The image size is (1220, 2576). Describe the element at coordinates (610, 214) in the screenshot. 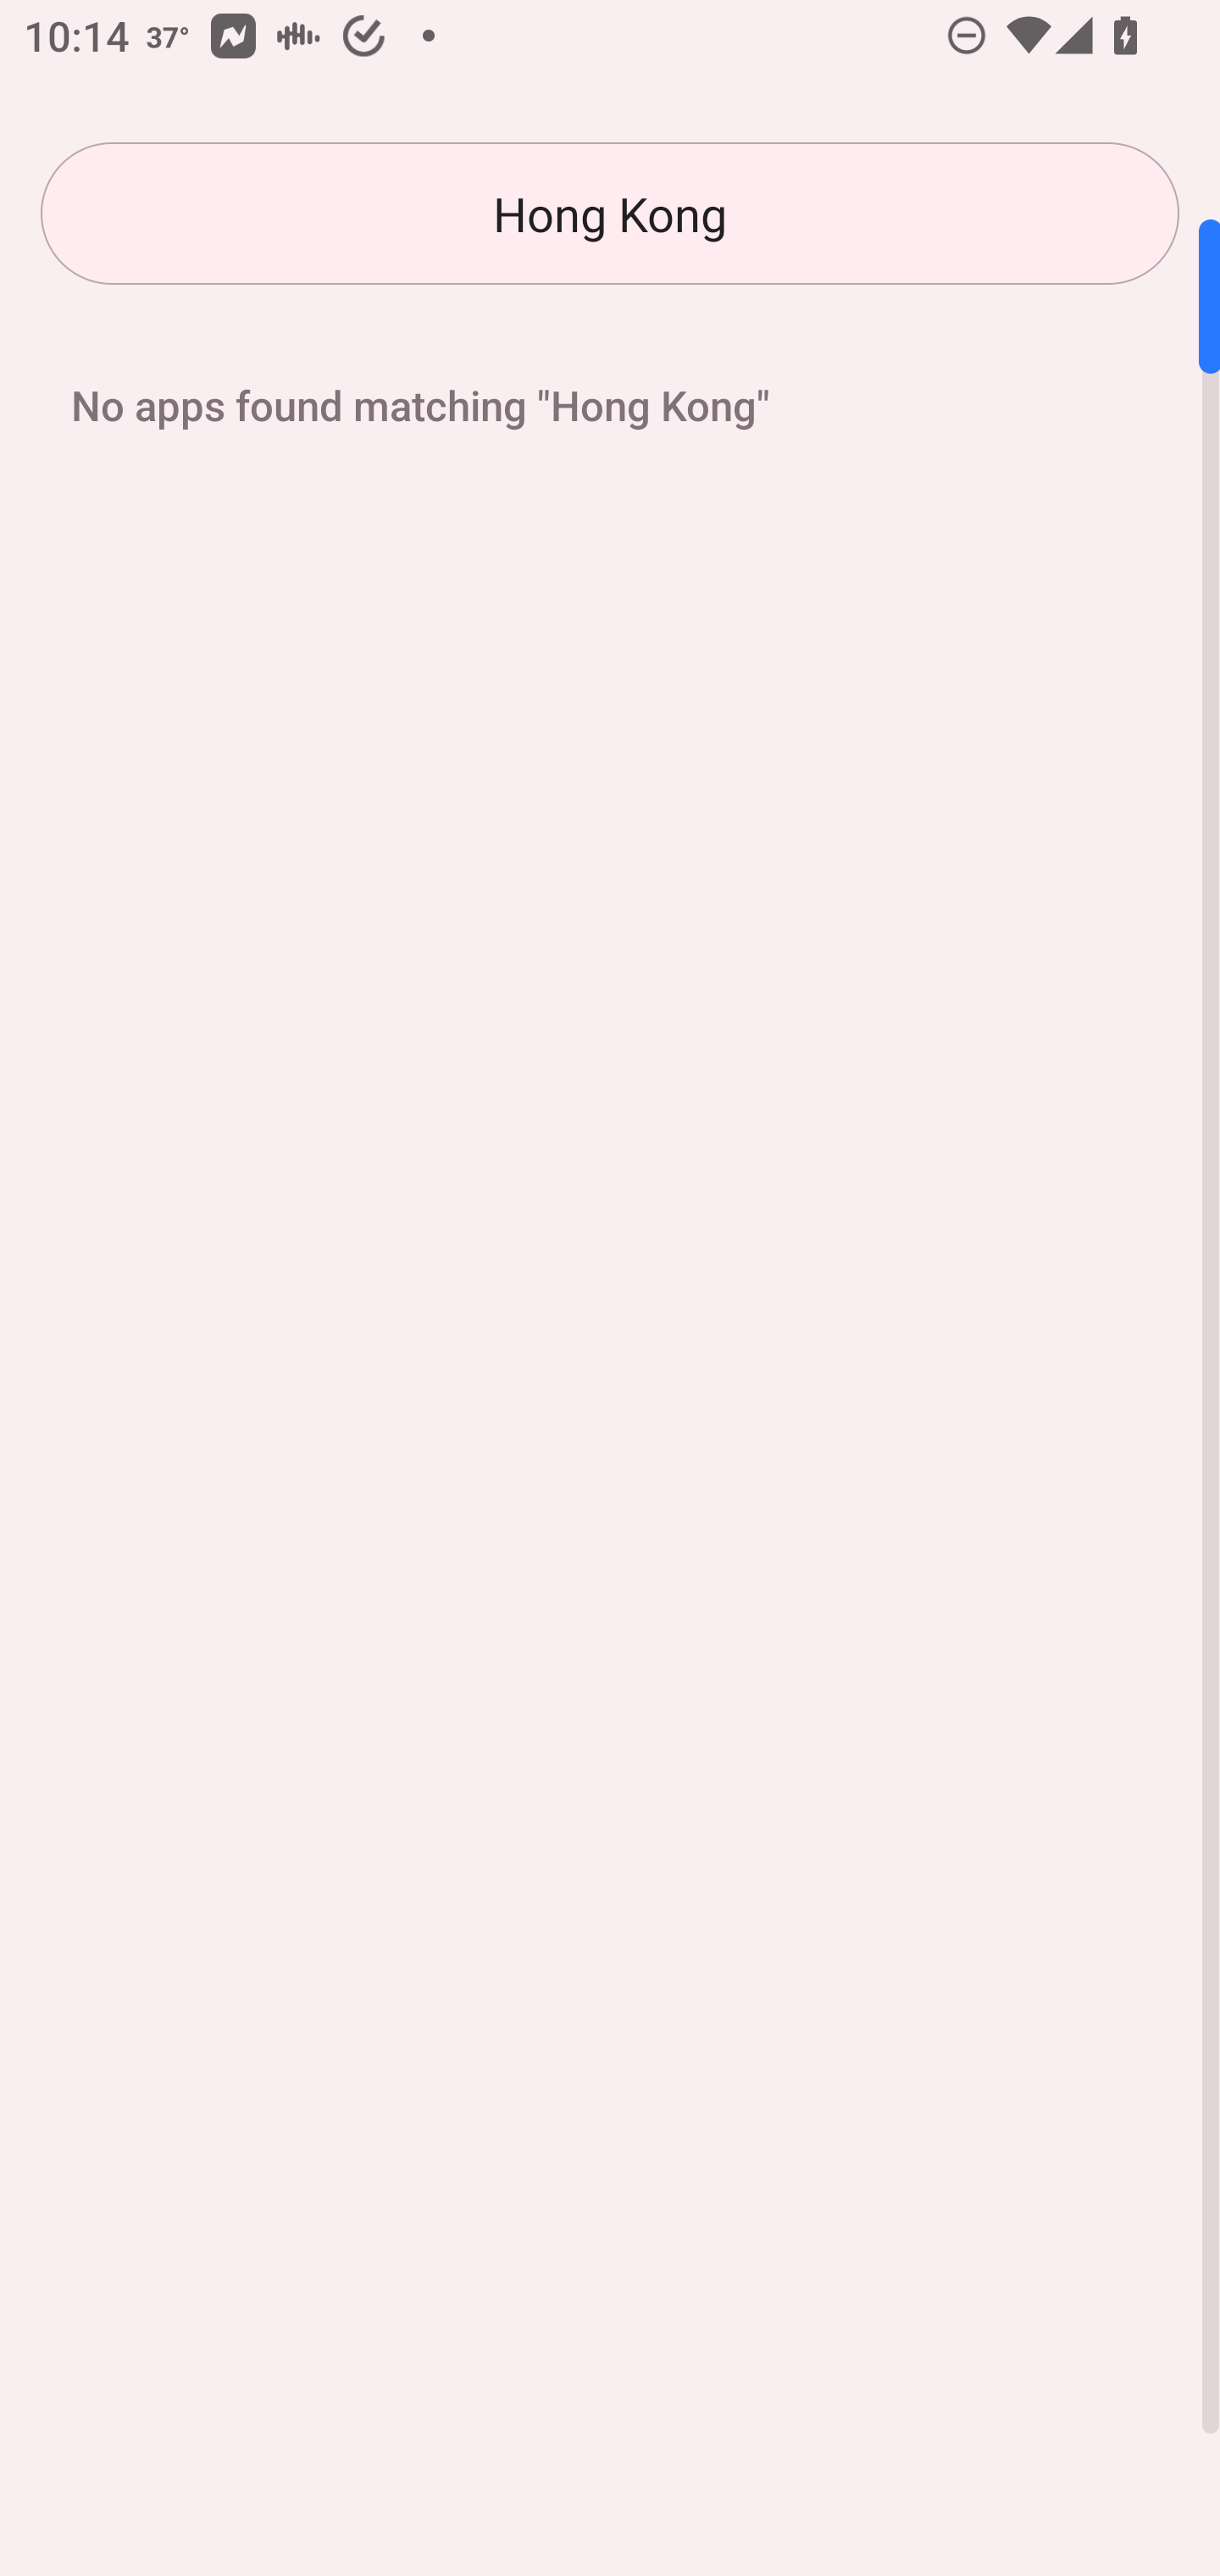

I see `Hong Kong` at that location.